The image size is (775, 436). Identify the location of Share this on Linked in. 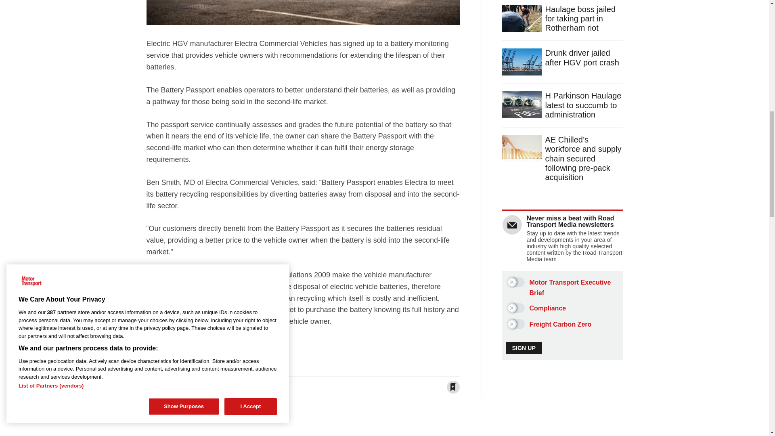
(184, 387).